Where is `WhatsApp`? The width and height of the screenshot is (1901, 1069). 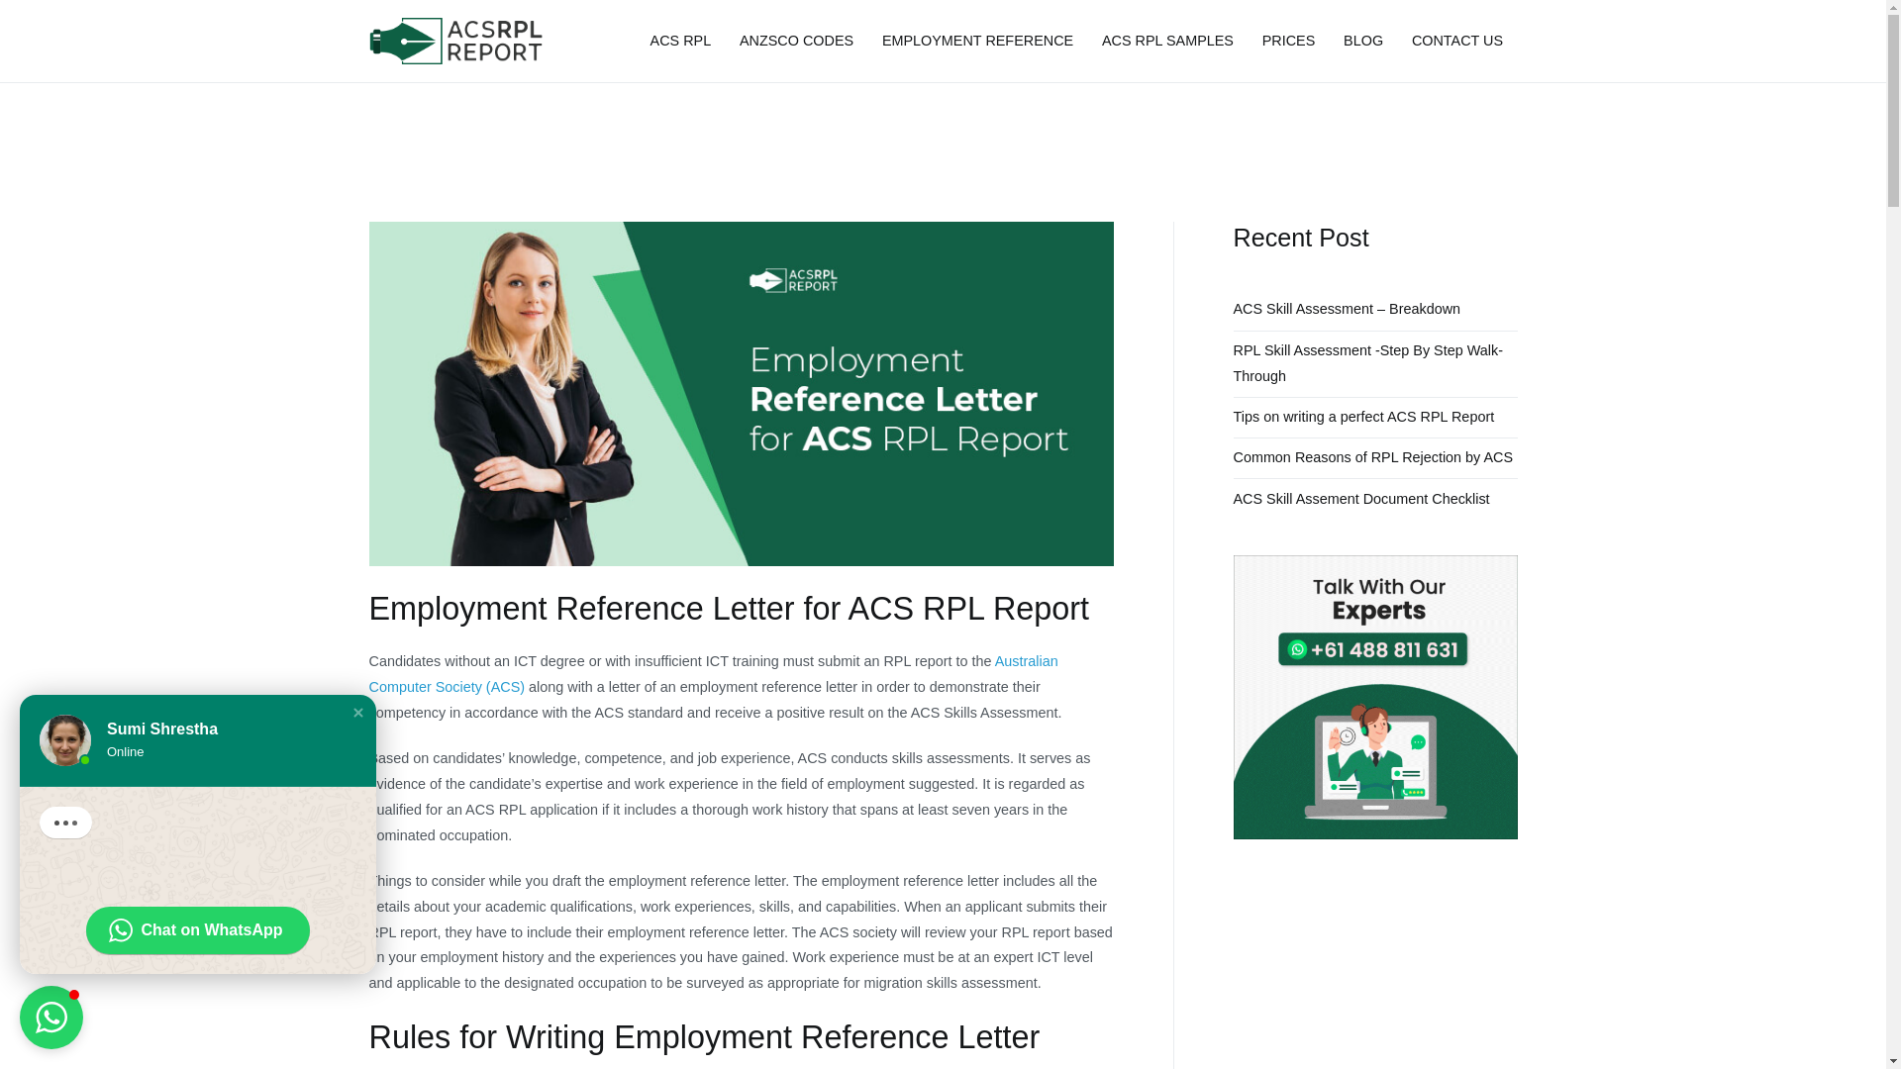
WhatsApp is located at coordinates (196, 930).